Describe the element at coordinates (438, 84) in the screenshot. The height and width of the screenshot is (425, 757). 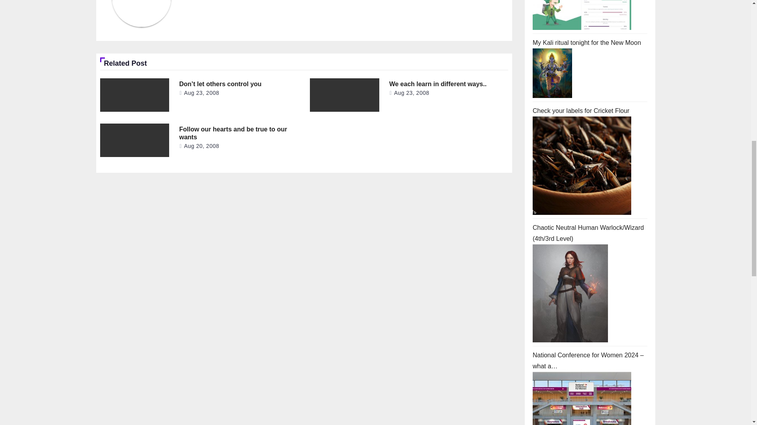
I see `We each learn in different ways..` at that location.